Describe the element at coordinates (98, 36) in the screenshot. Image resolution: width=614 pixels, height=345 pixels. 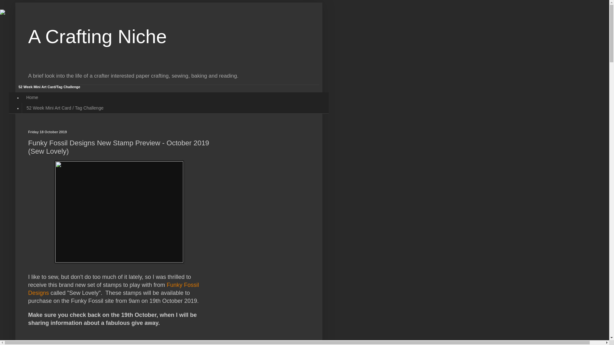
I see `A Crafting Niche` at that location.